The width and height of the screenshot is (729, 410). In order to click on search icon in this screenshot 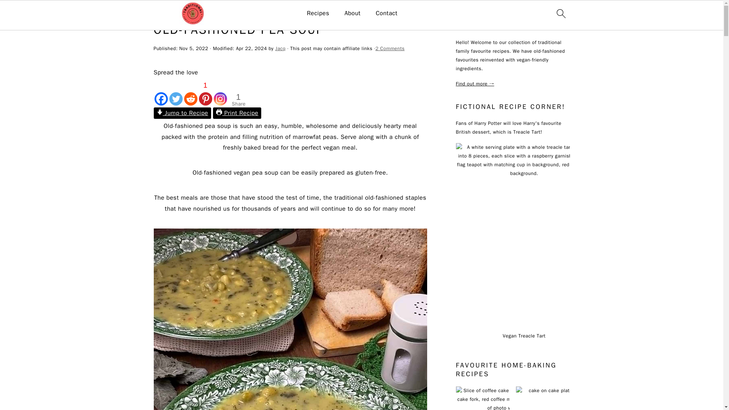, I will do `click(560, 13)`.